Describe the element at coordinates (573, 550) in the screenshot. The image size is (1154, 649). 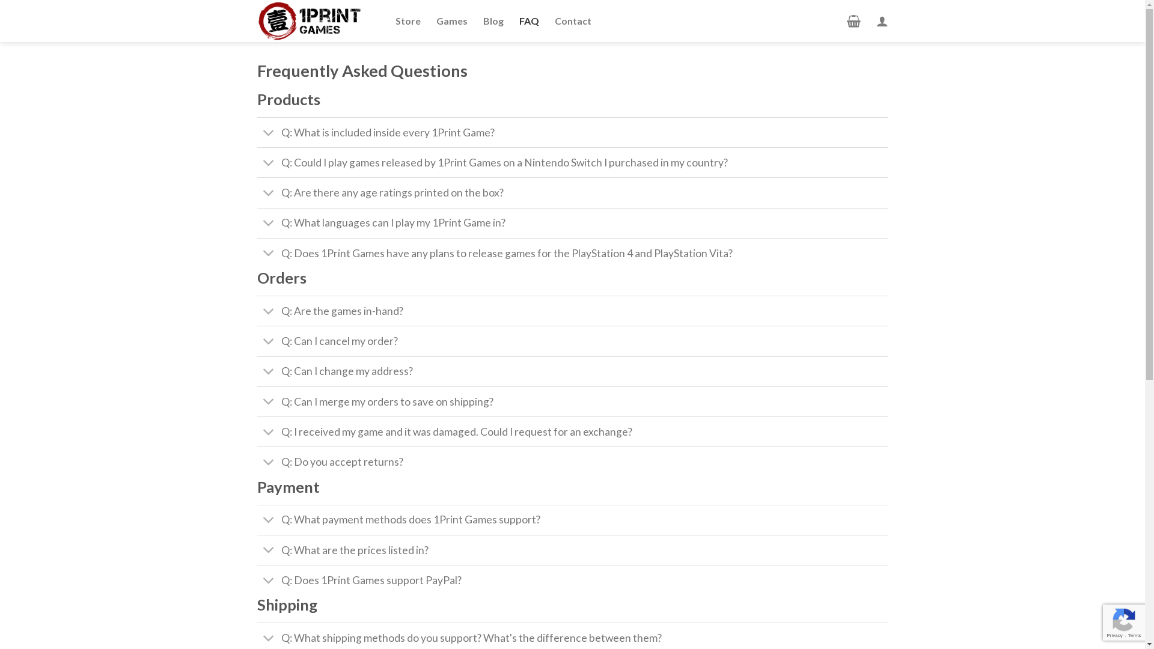
I see `Q: What are the prices listed in?` at that location.